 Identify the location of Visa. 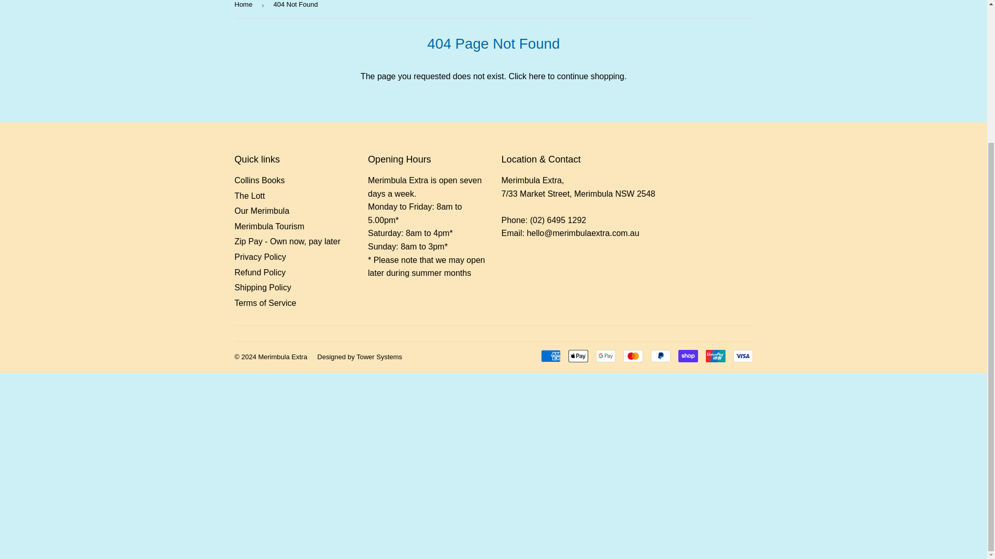
(742, 356).